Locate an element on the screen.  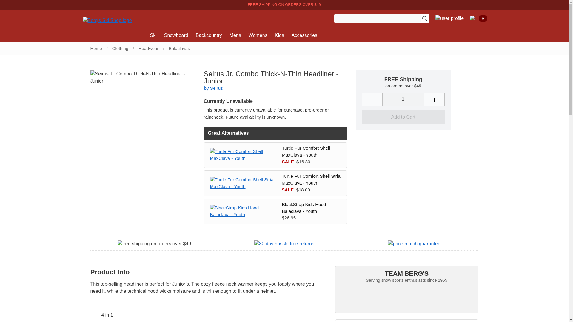
Add to Cart is located at coordinates (403, 117).